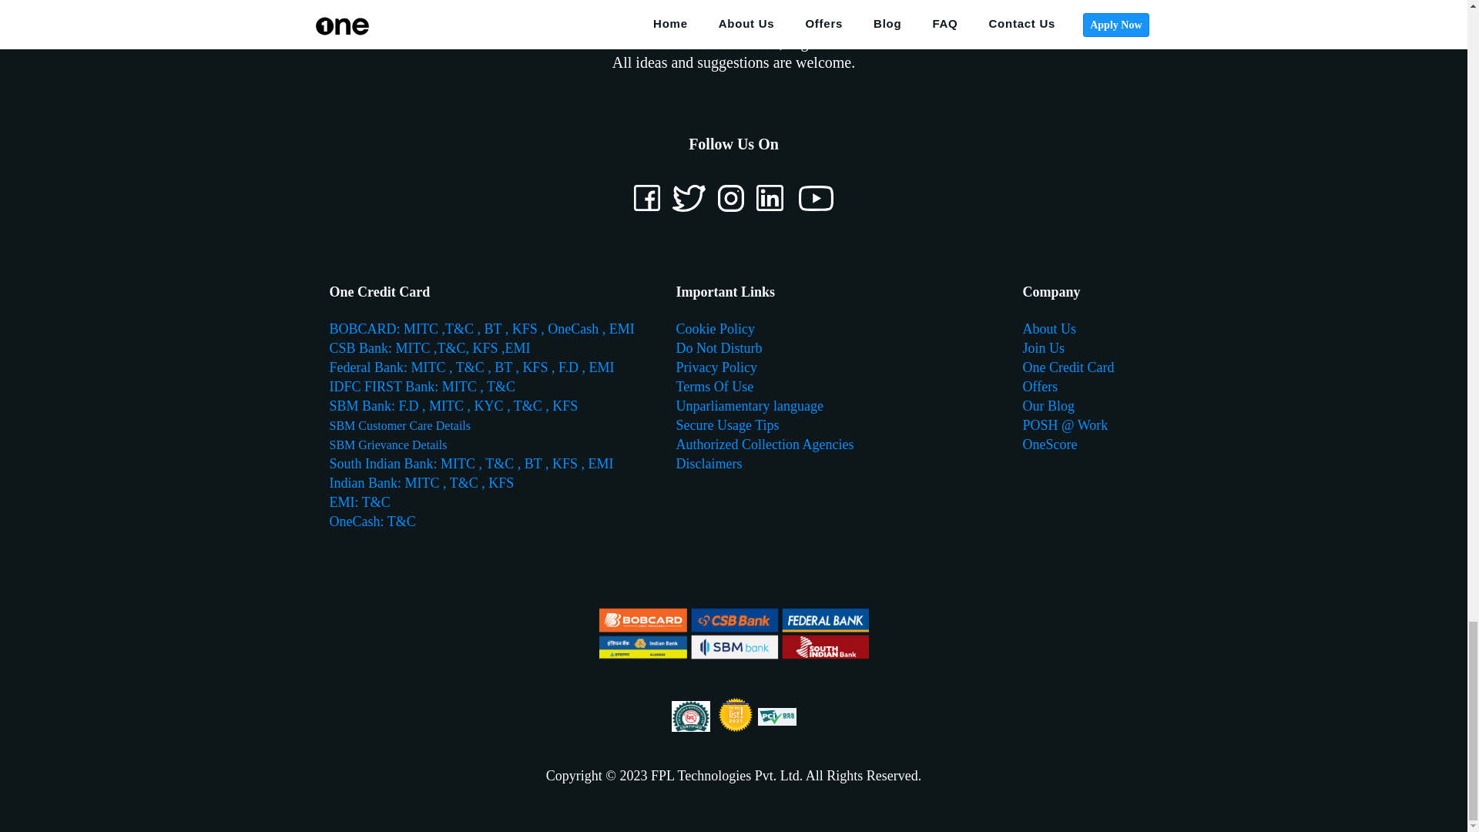  Describe the element at coordinates (565, 405) in the screenshot. I see `KFS` at that location.